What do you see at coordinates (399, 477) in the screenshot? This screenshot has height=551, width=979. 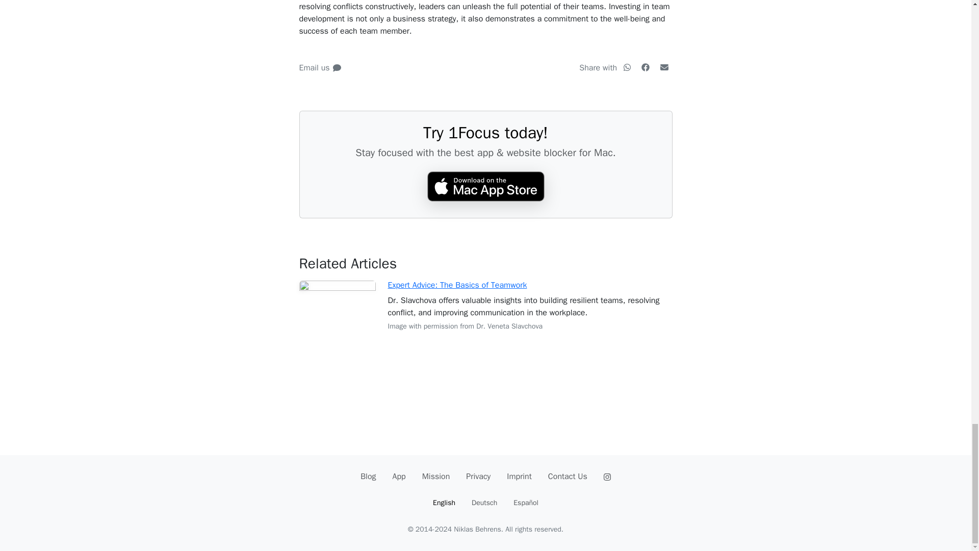 I see `App` at bounding box center [399, 477].